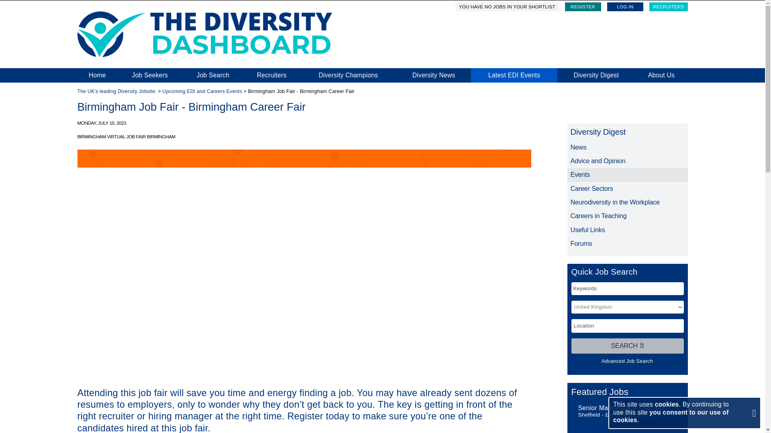  What do you see at coordinates (627, 202) in the screenshot?
I see `Neurodiversity in the Workplace` at bounding box center [627, 202].